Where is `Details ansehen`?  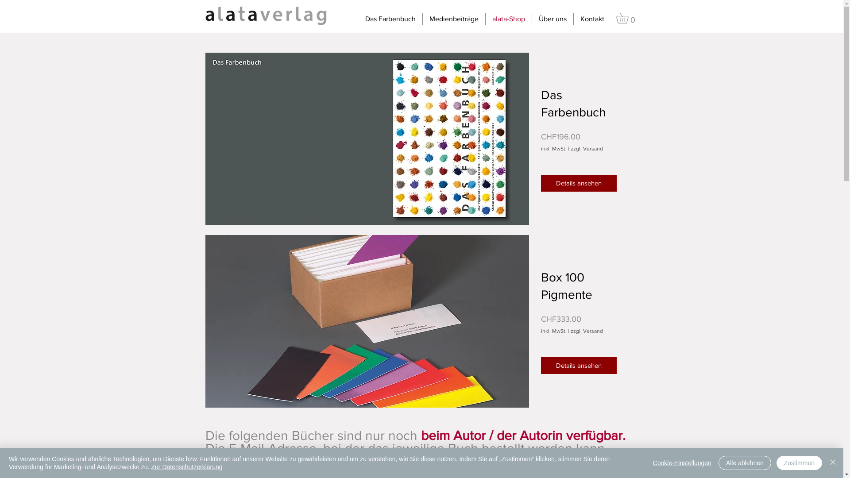
Details ansehen is located at coordinates (579, 183).